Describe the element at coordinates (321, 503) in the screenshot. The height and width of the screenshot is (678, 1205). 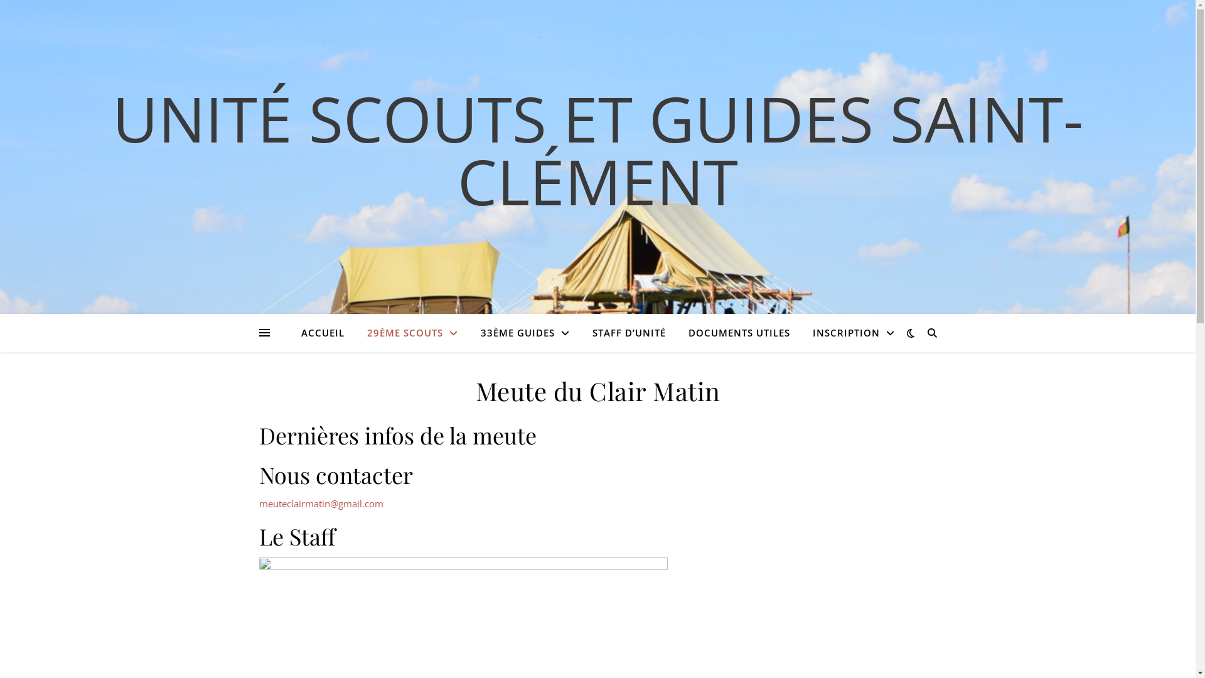
I see `meuteclairmatin@gmail.com` at that location.